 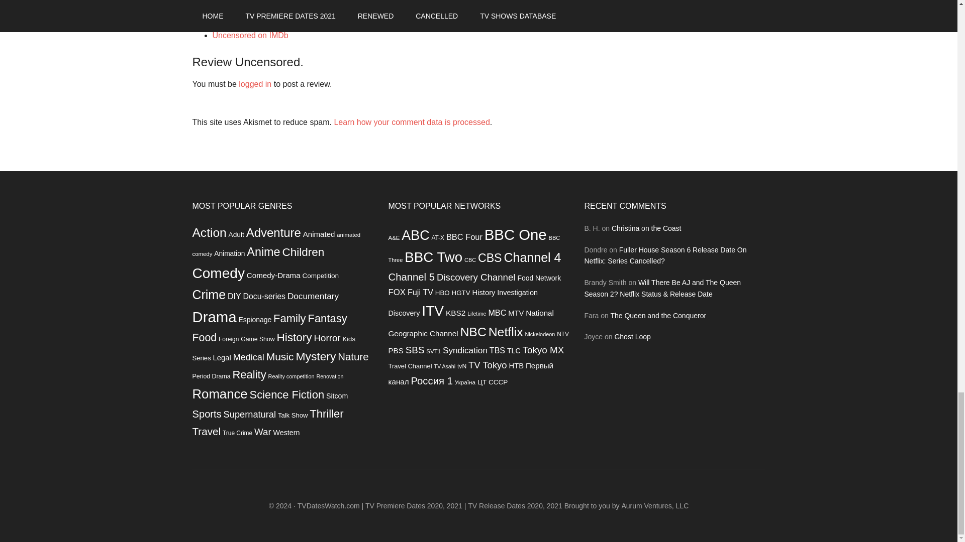 What do you see at coordinates (250, 35) in the screenshot?
I see `Uncensored on IMDb` at bounding box center [250, 35].